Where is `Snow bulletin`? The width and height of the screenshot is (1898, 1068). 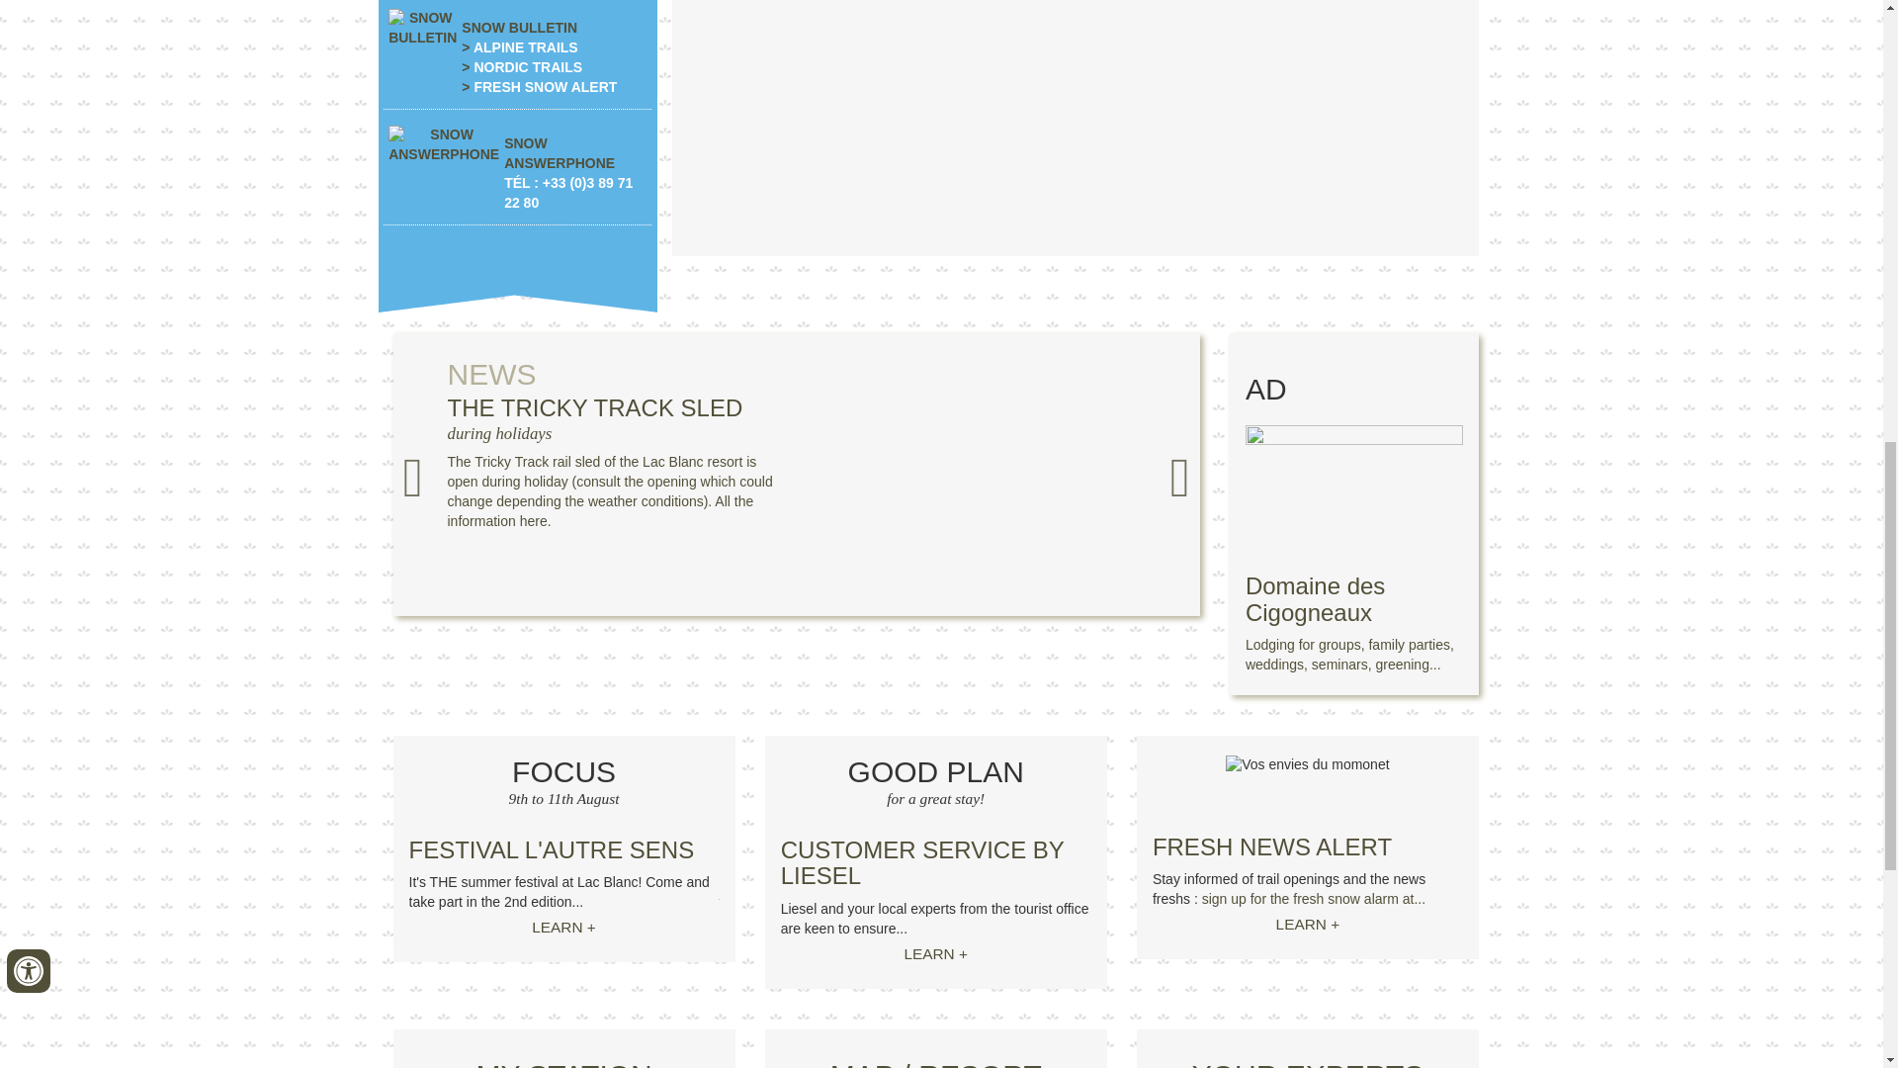 Snow bulletin is located at coordinates (423, 28).